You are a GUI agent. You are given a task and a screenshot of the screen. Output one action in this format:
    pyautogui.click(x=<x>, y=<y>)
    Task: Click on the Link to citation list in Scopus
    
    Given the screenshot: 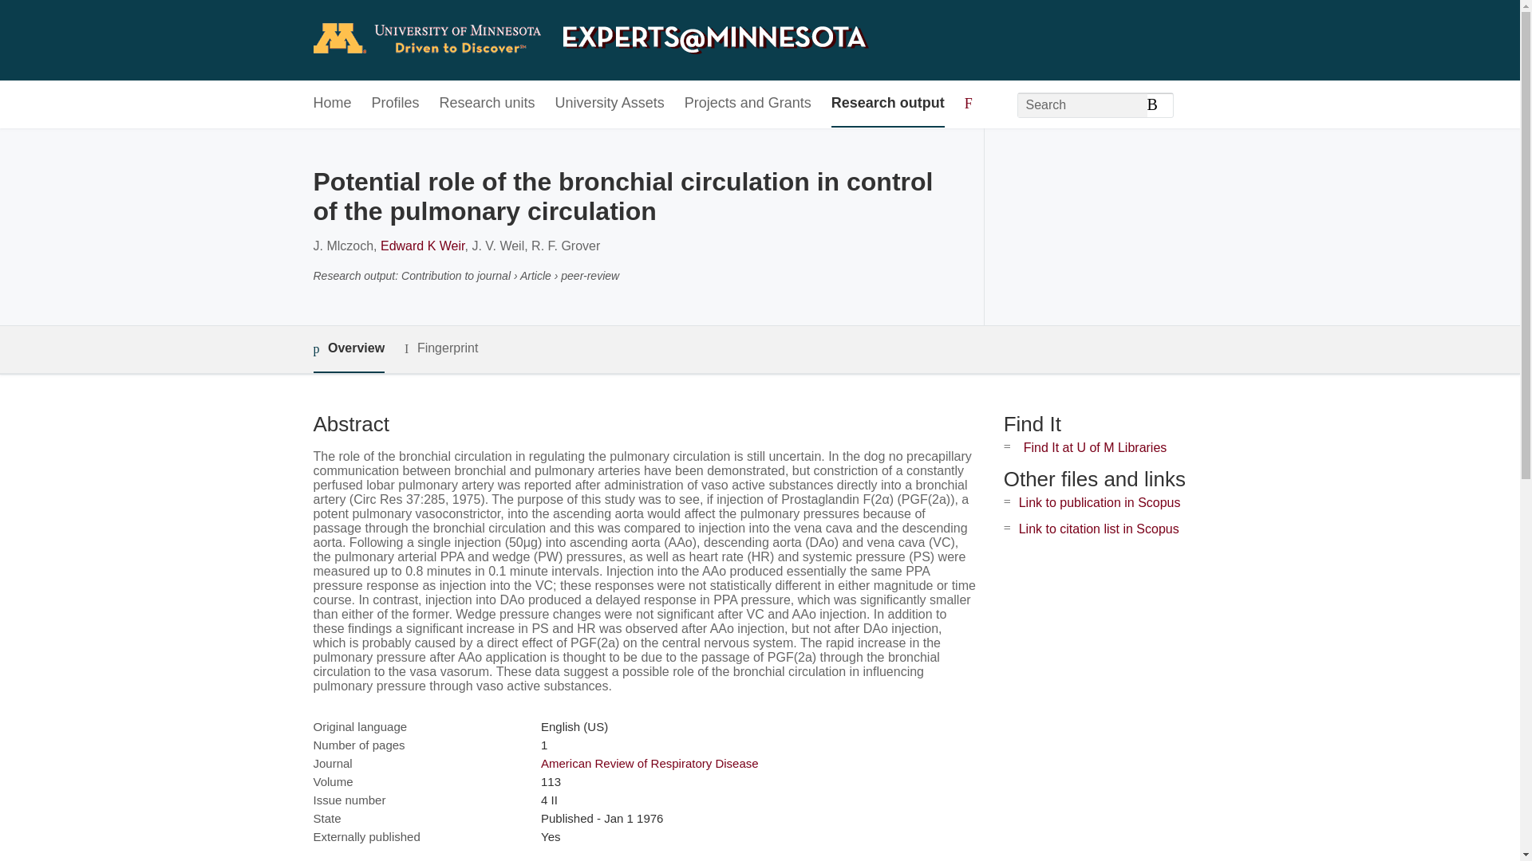 What is the action you would take?
    pyautogui.click(x=1099, y=528)
    